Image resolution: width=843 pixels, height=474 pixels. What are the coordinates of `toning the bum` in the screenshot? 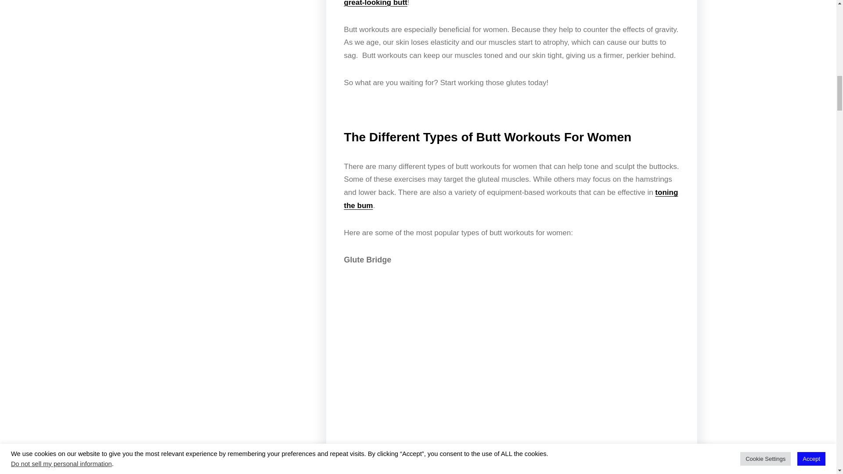 It's located at (511, 199).